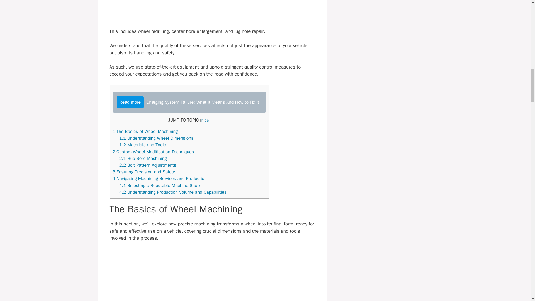  Describe the element at coordinates (157, 138) in the screenshot. I see `1.1 Understanding Wheel Dimensions` at that location.